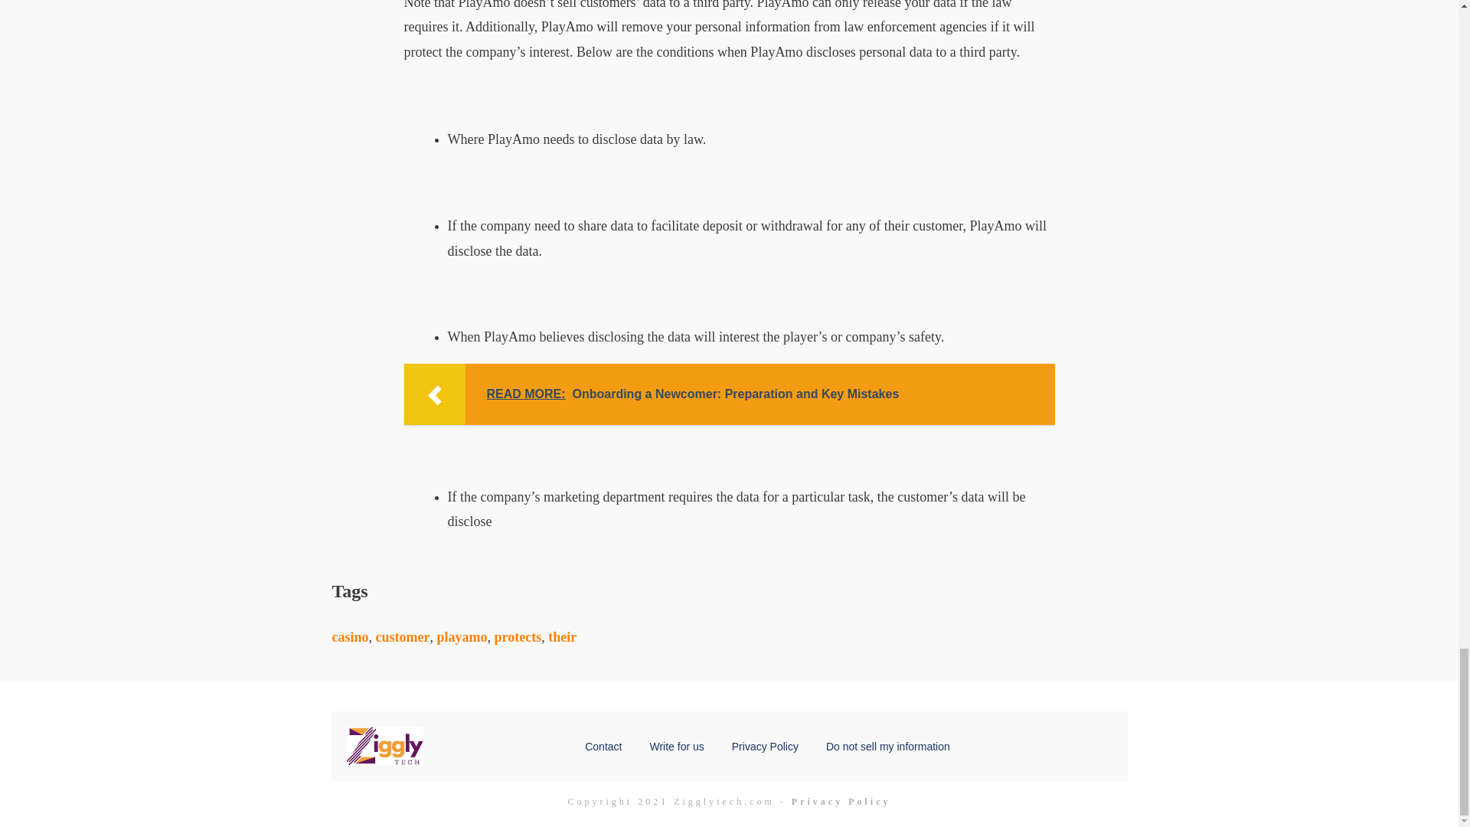  Describe the element at coordinates (562, 637) in the screenshot. I see `their` at that location.